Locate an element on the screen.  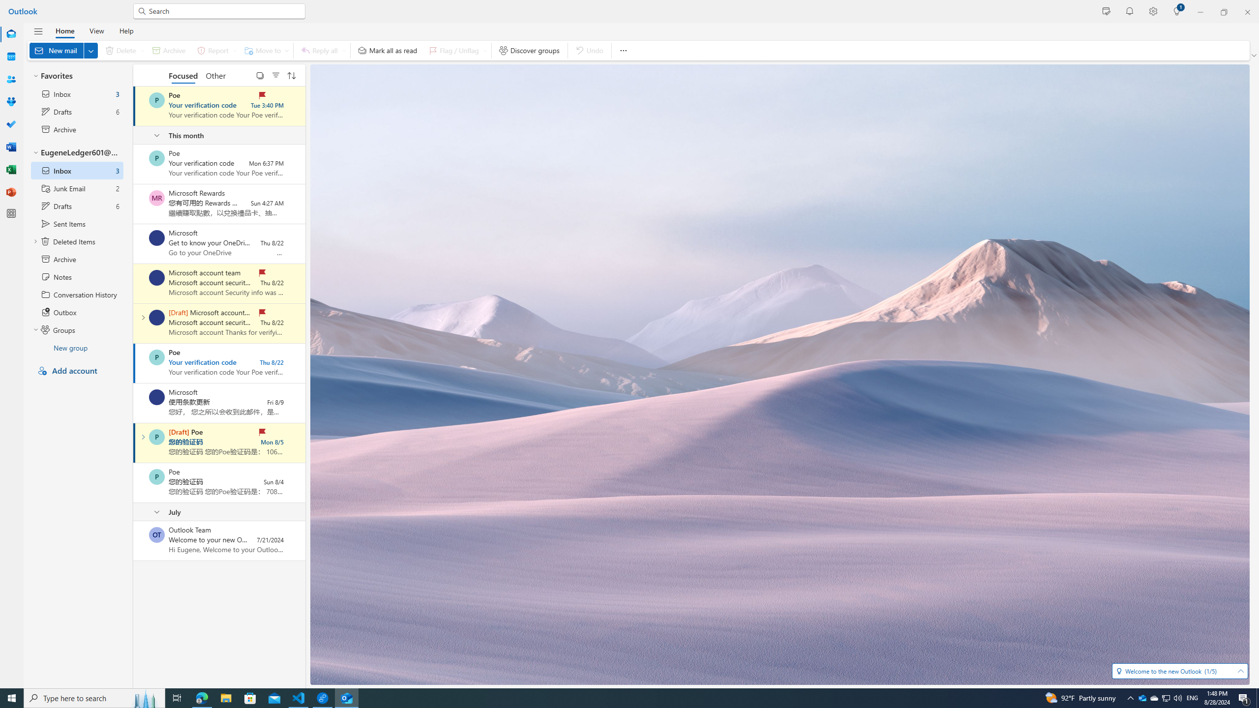
Reply all is located at coordinates (322, 50).